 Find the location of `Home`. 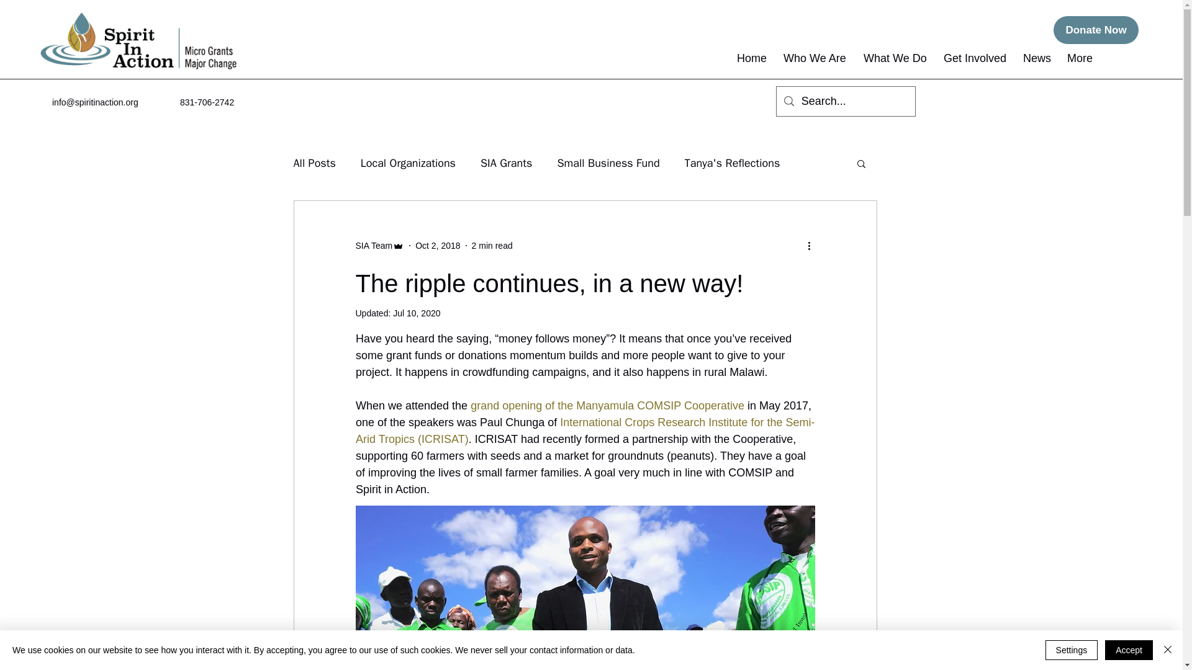

Home is located at coordinates (754, 58).